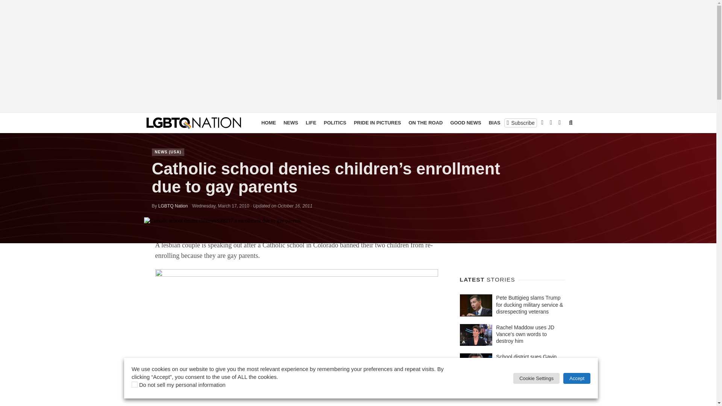  What do you see at coordinates (268, 123) in the screenshot?
I see `HOME` at bounding box center [268, 123].